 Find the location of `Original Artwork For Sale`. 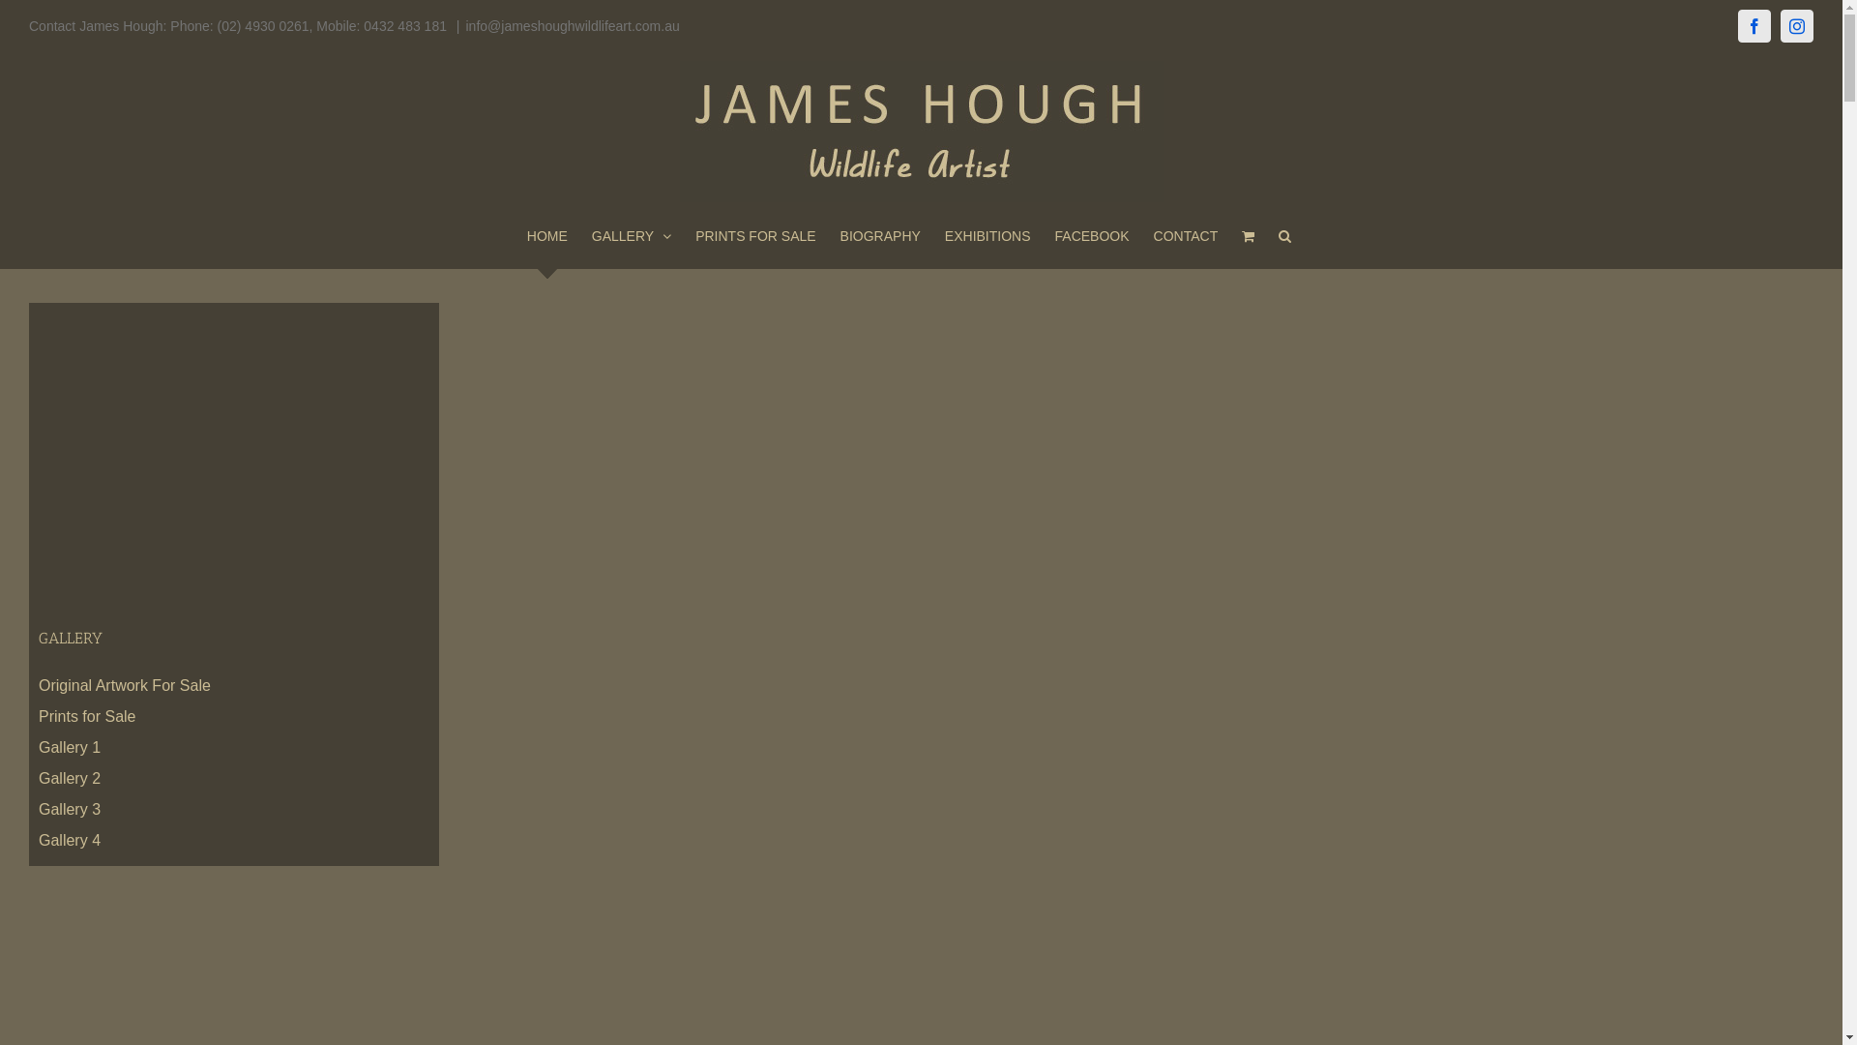

Original Artwork For Sale is located at coordinates (125, 685).